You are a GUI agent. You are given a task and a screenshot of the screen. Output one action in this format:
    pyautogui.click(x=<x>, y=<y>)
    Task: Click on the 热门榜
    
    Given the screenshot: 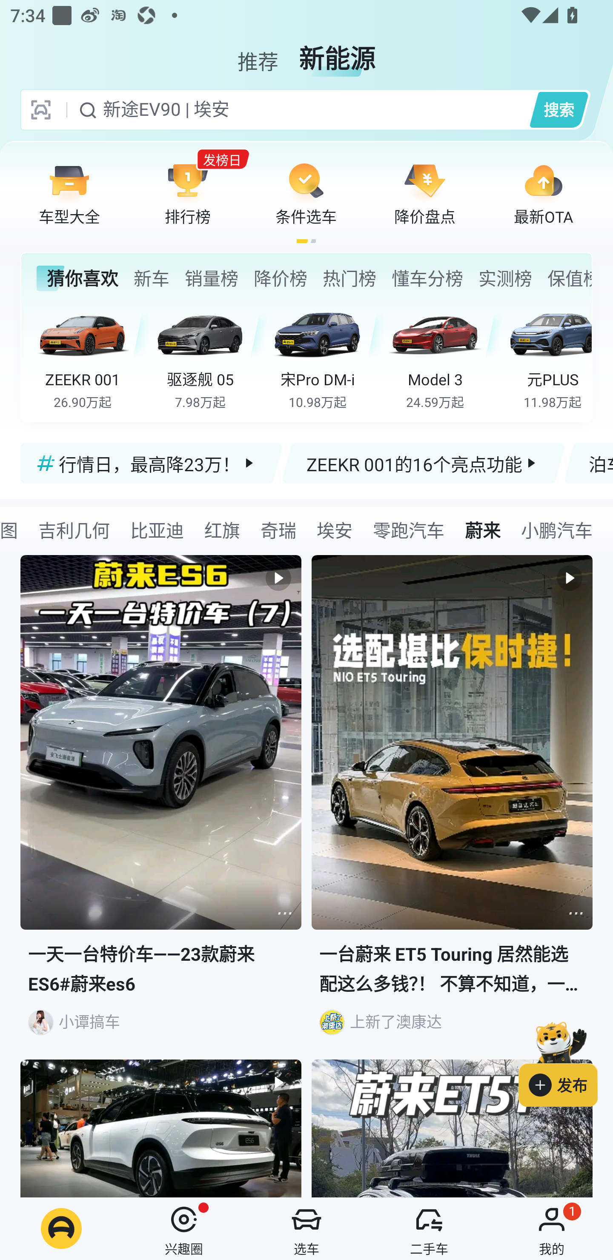 What is the action you would take?
    pyautogui.click(x=349, y=278)
    